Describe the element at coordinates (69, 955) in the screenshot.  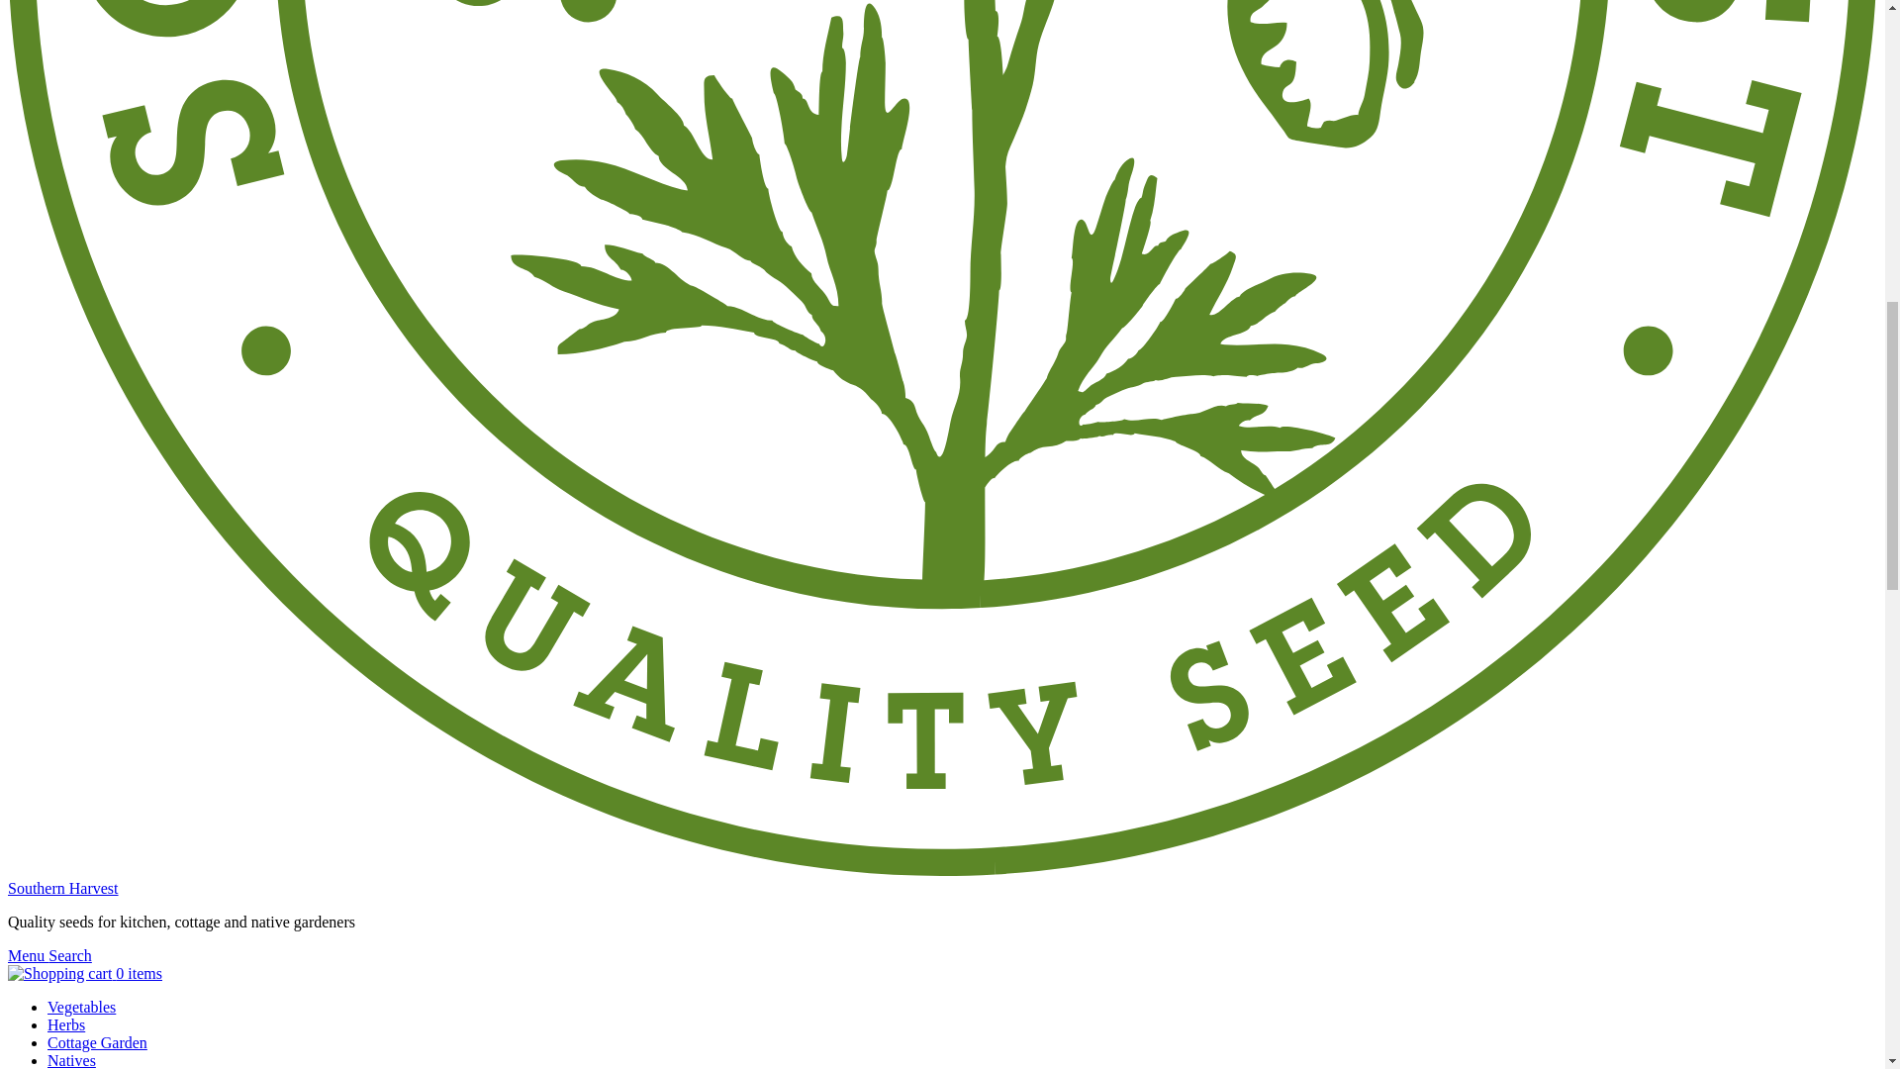
I see `Search` at that location.